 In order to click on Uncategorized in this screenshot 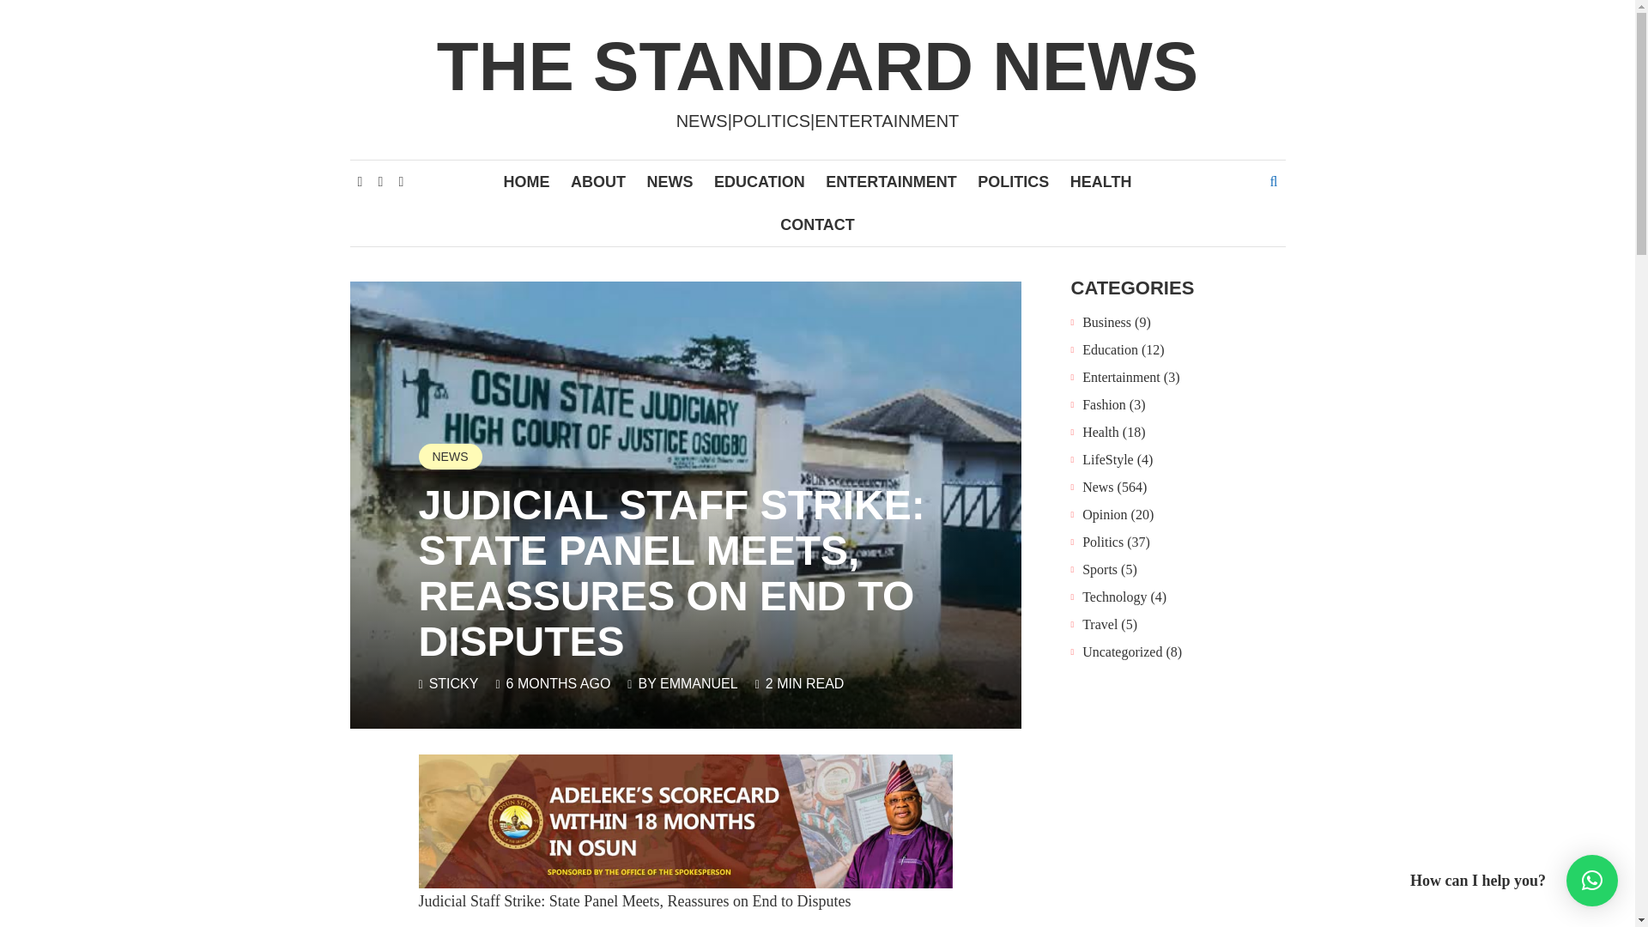, I will do `click(1122, 651)`.